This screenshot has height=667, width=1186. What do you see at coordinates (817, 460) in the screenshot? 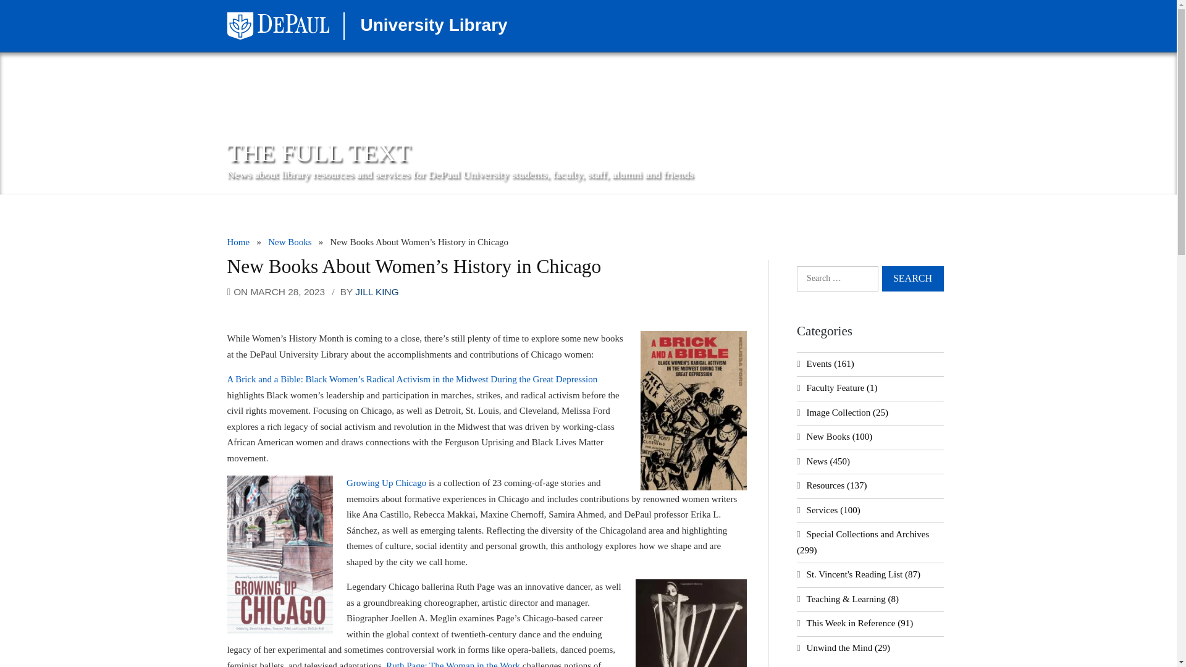
I see `News` at bounding box center [817, 460].